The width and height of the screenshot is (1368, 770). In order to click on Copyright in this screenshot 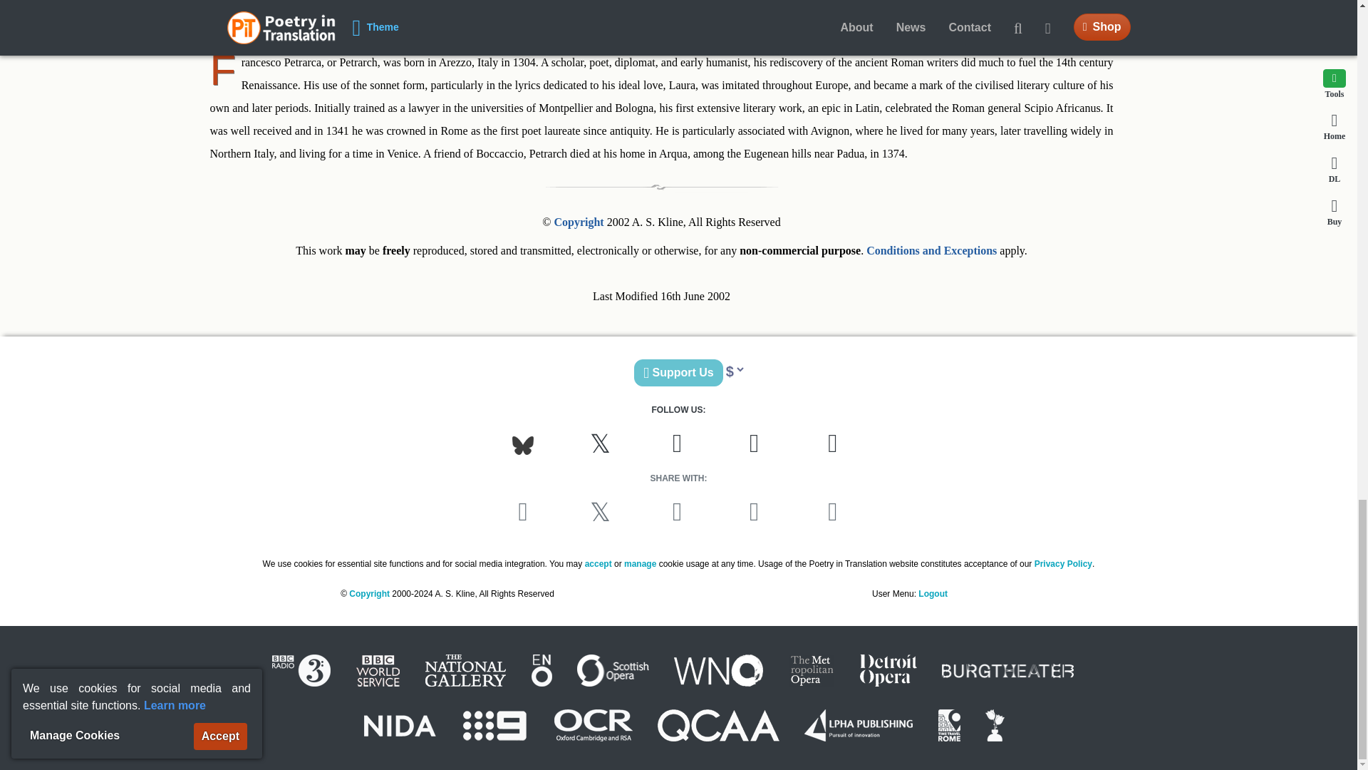, I will do `click(579, 222)`.